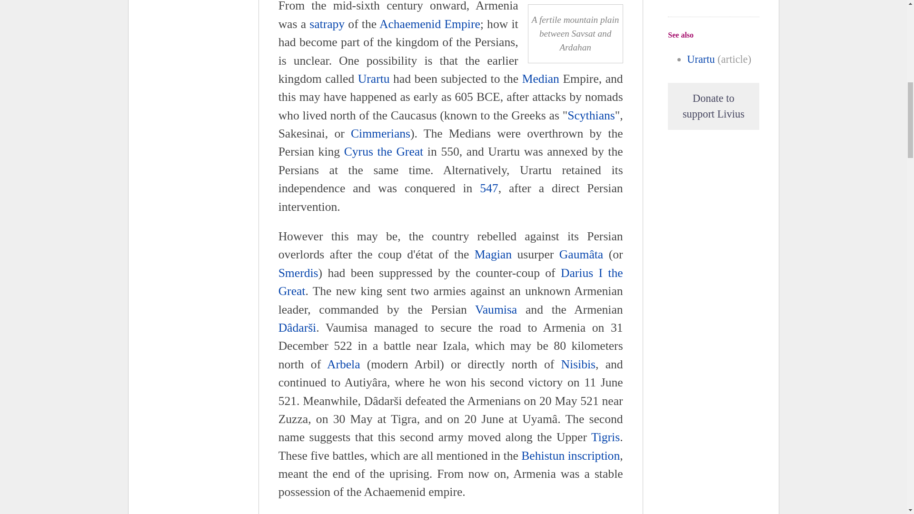 This screenshot has height=514, width=914. What do you see at coordinates (327, 24) in the screenshot?
I see `satrapy` at bounding box center [327, 24].